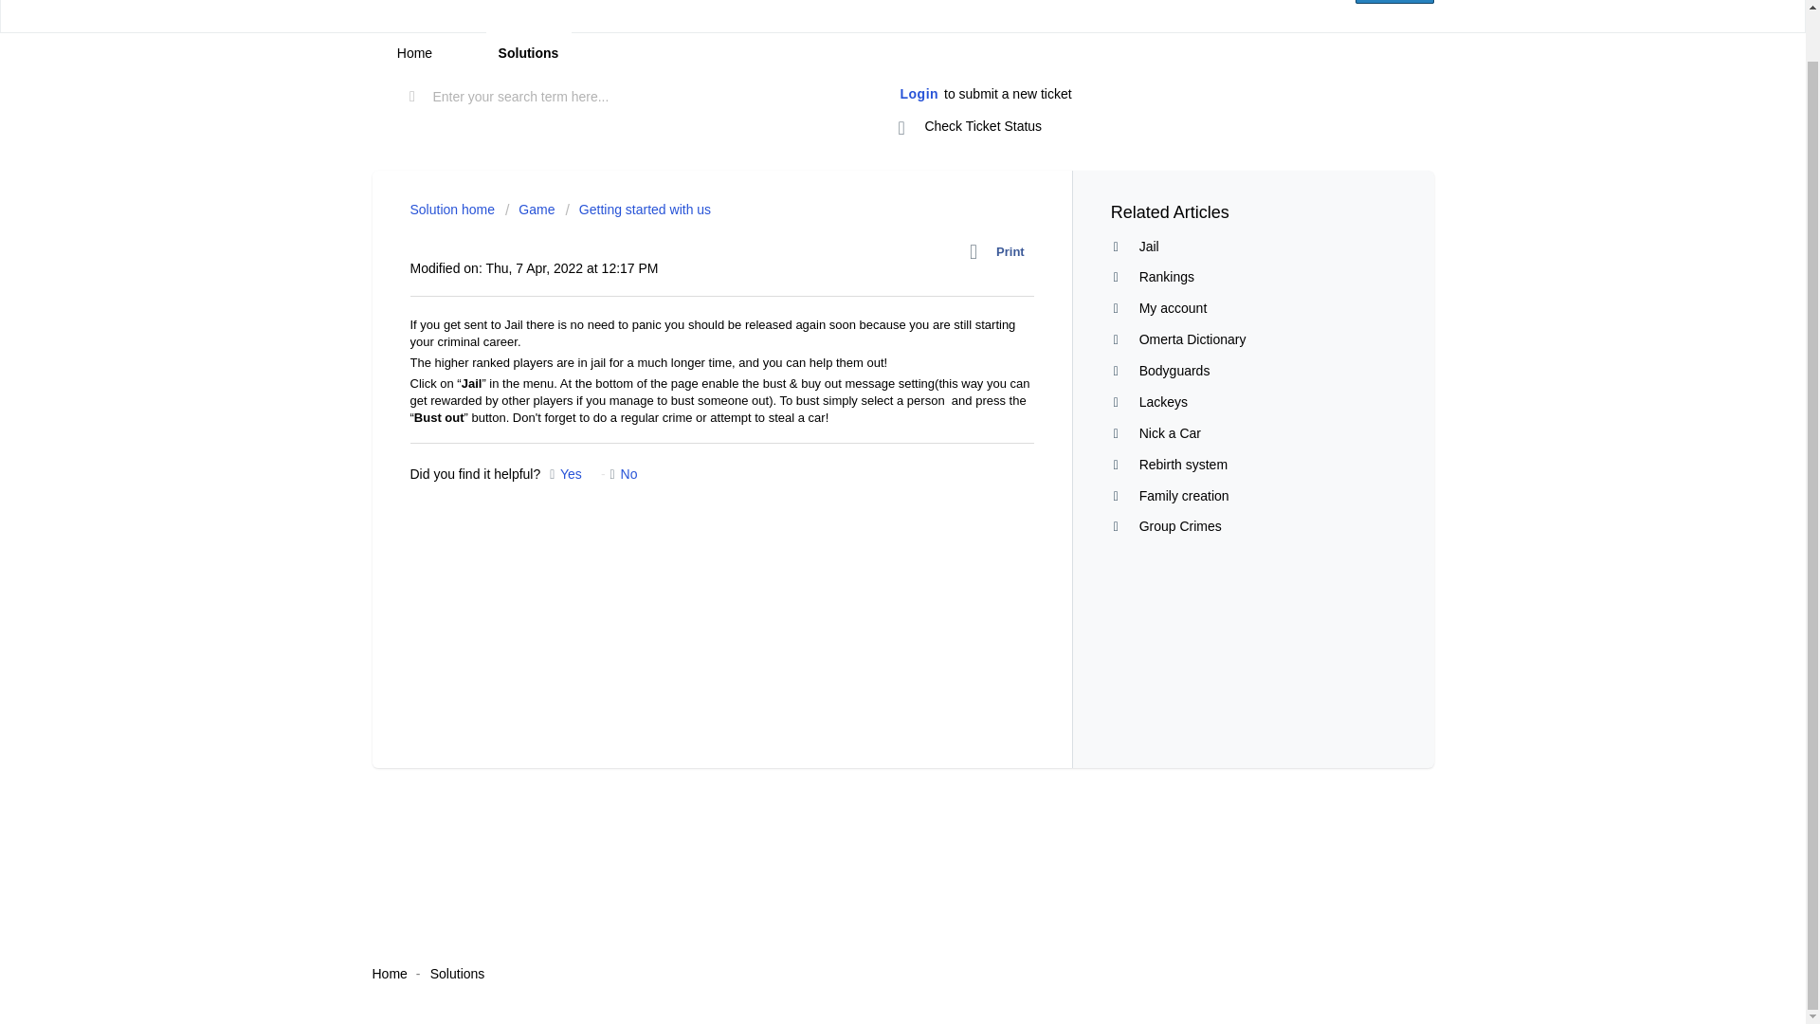  What do you see at coordinates (1163, 402) in the screenshot?
I see `Lackeys` at bounding box center [1163, 402].